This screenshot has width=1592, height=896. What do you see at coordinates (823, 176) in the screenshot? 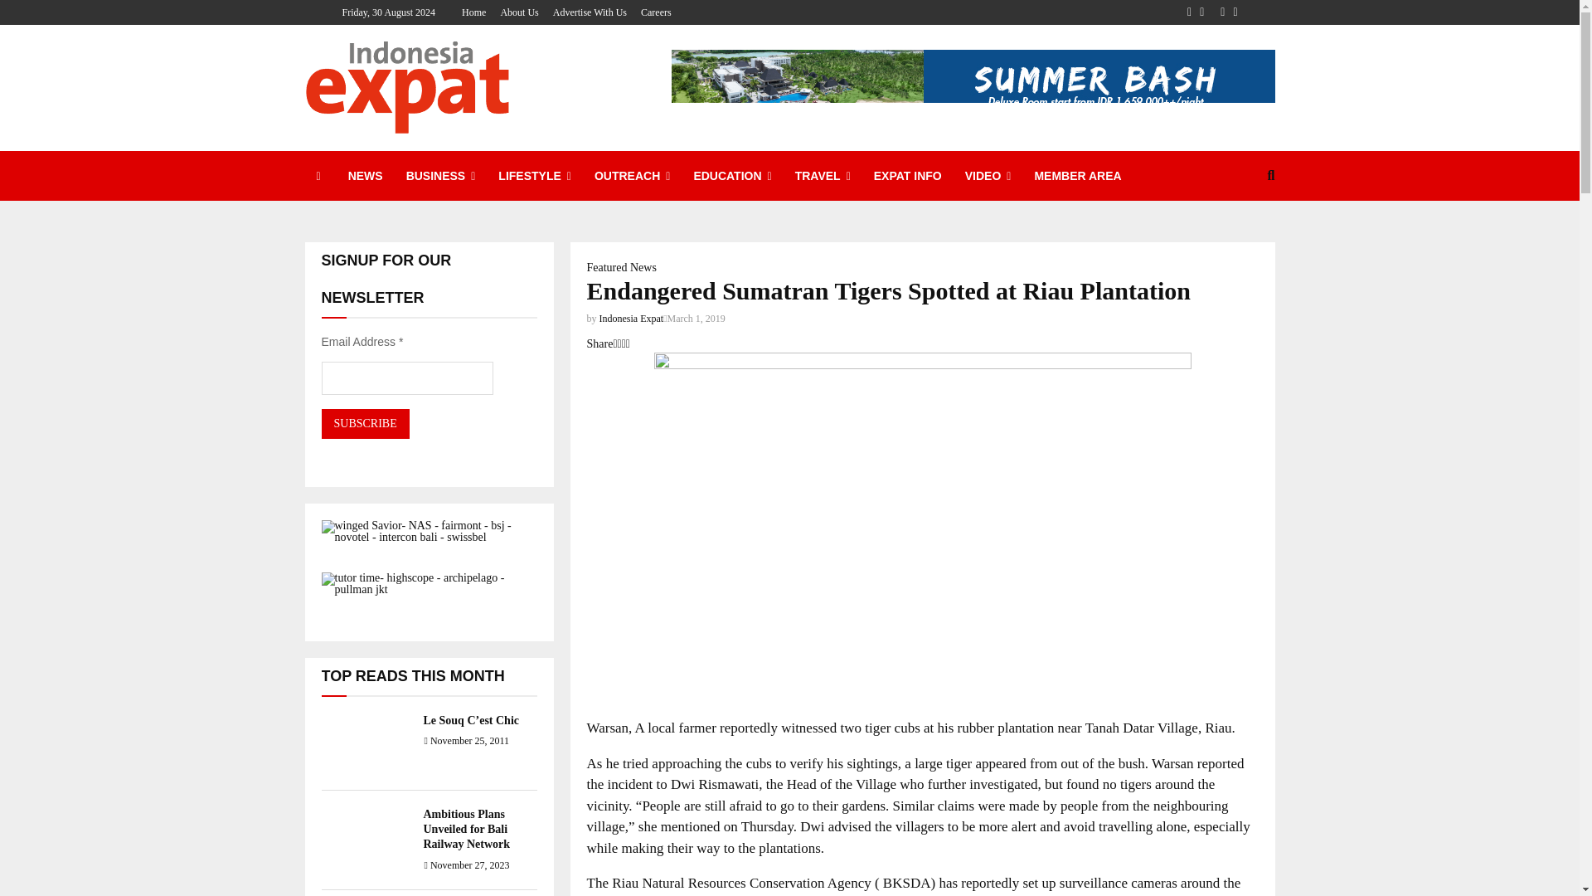
I see `TRAVEL` at bounding box center [823, 176].